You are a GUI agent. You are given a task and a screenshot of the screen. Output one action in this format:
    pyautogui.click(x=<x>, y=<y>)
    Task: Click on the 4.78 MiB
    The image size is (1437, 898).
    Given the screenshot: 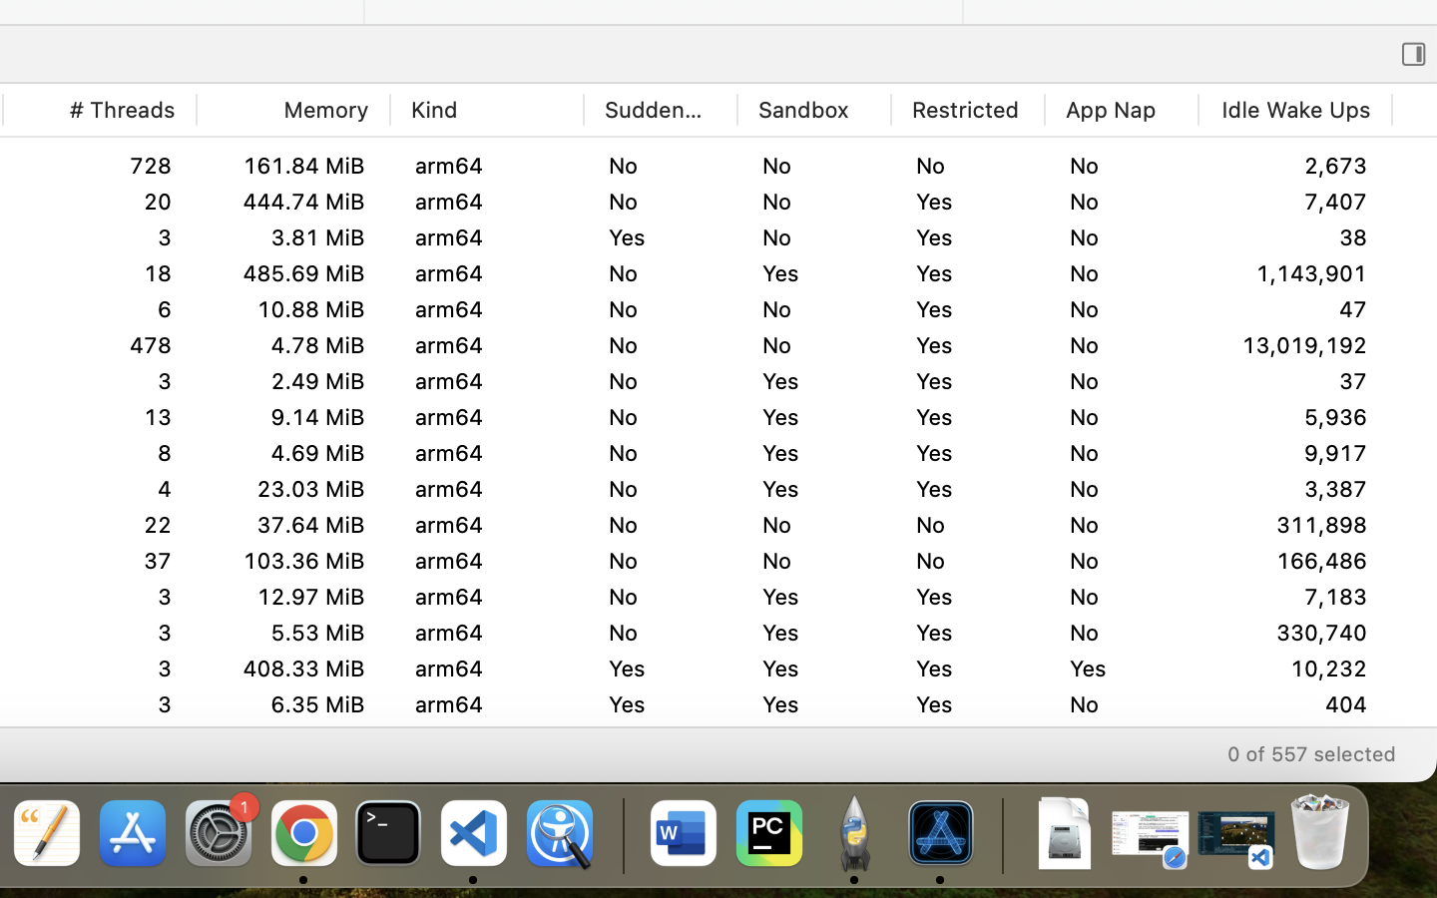 What is the action you would take?
    pyautogui.click(x=292, y=345)
    